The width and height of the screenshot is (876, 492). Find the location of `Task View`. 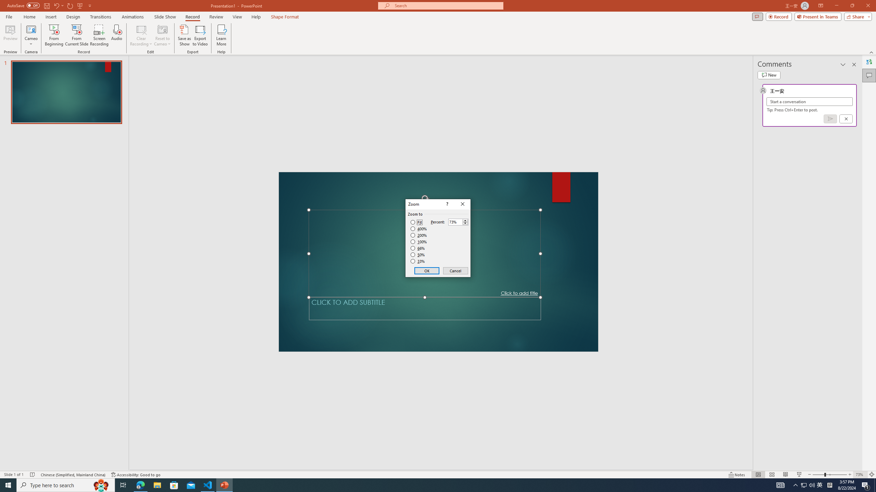

Task View is located at coordinates (123, 485).